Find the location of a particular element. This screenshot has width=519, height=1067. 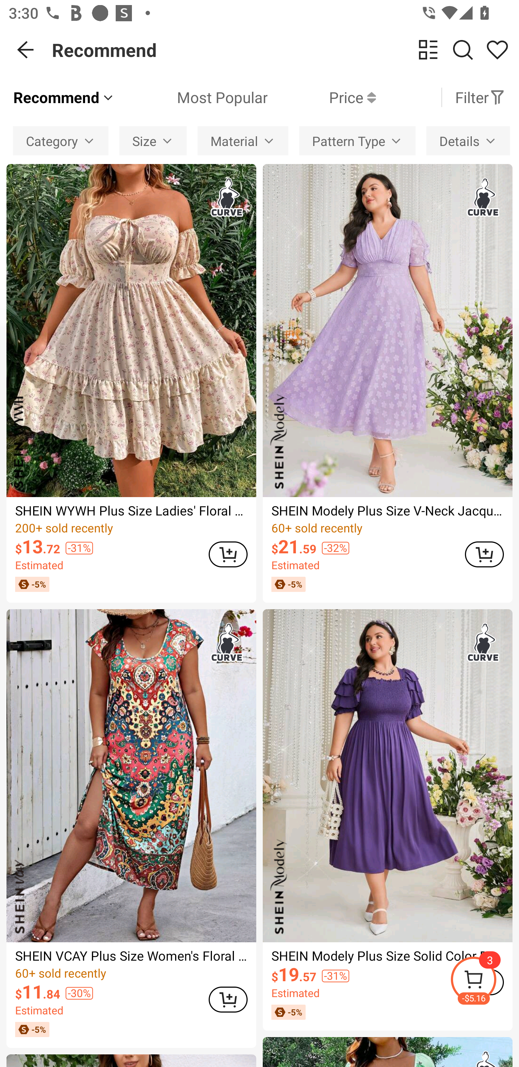

Most Popular is located at coordinates (191, 97).